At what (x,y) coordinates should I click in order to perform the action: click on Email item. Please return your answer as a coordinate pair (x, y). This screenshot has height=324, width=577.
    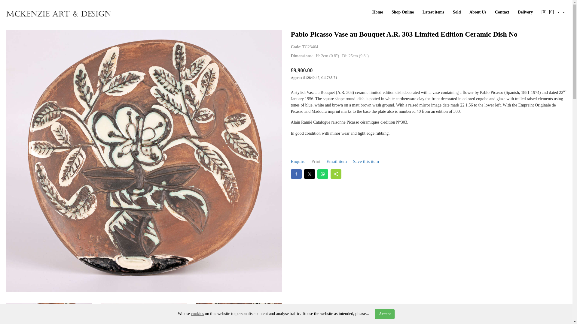
    Looking at the image, I should click on (337, 161).